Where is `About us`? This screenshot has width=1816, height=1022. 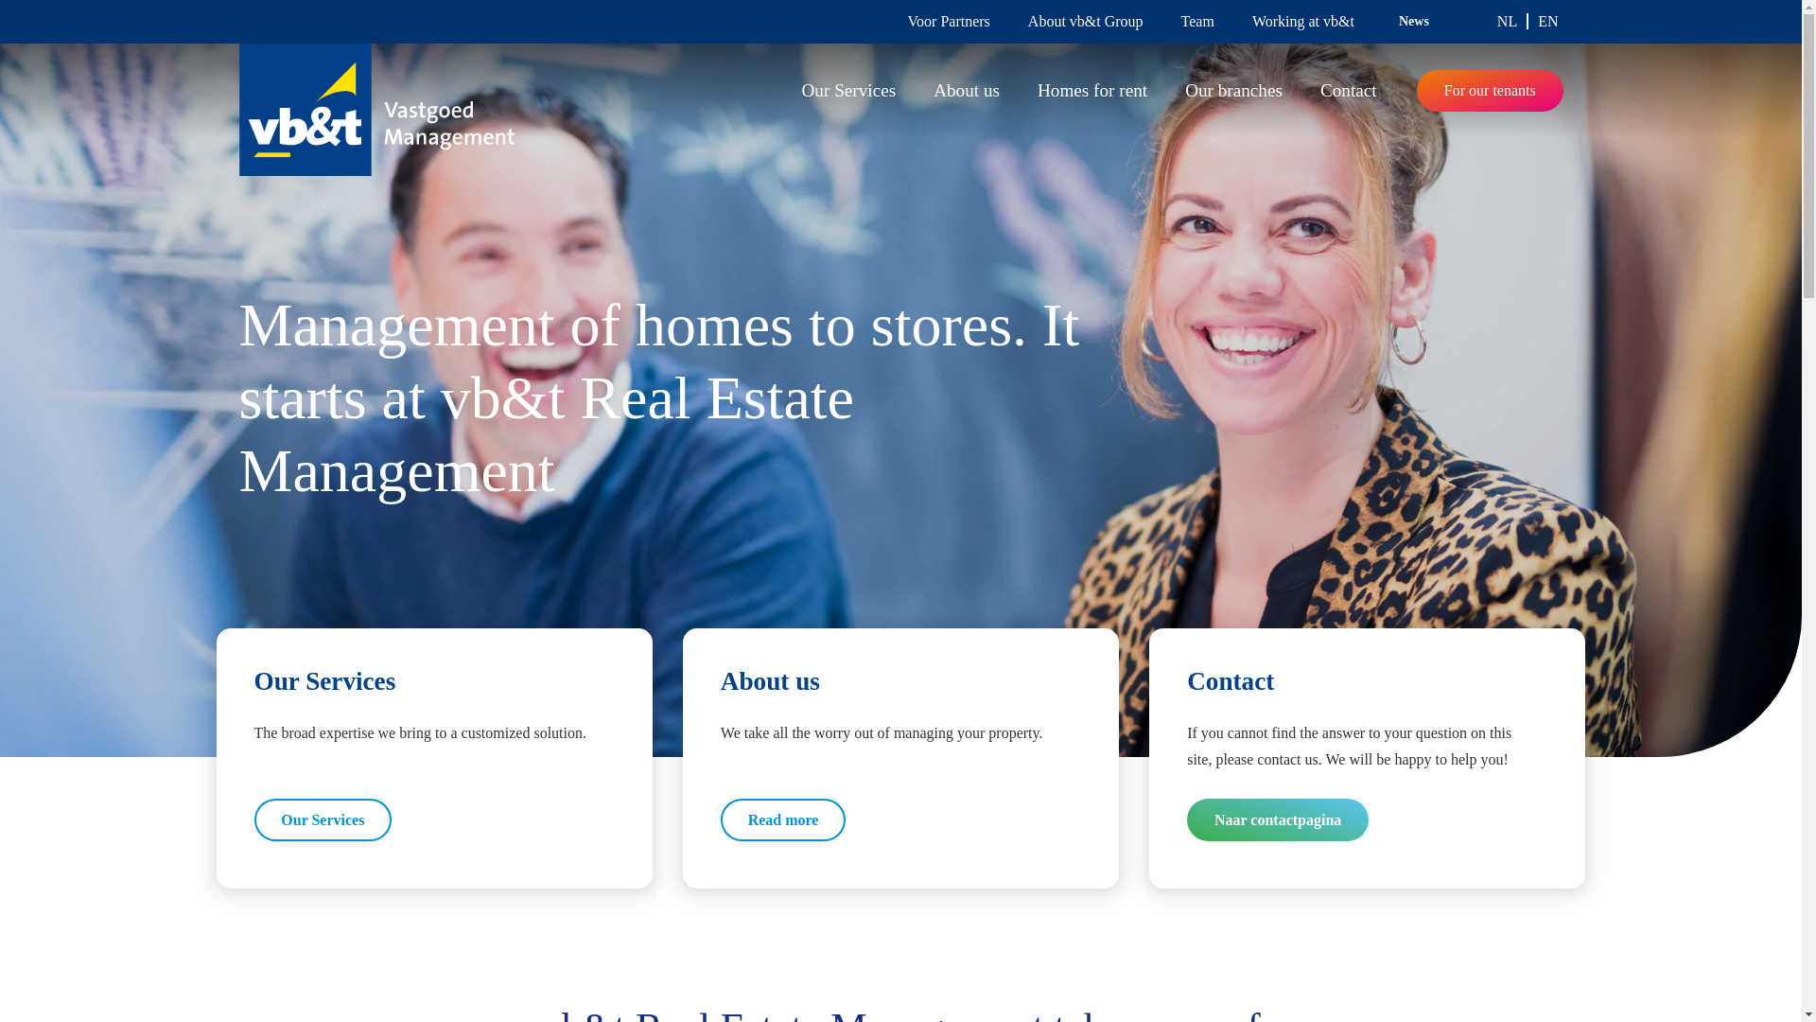 About us is located at coordinates (967, 91).